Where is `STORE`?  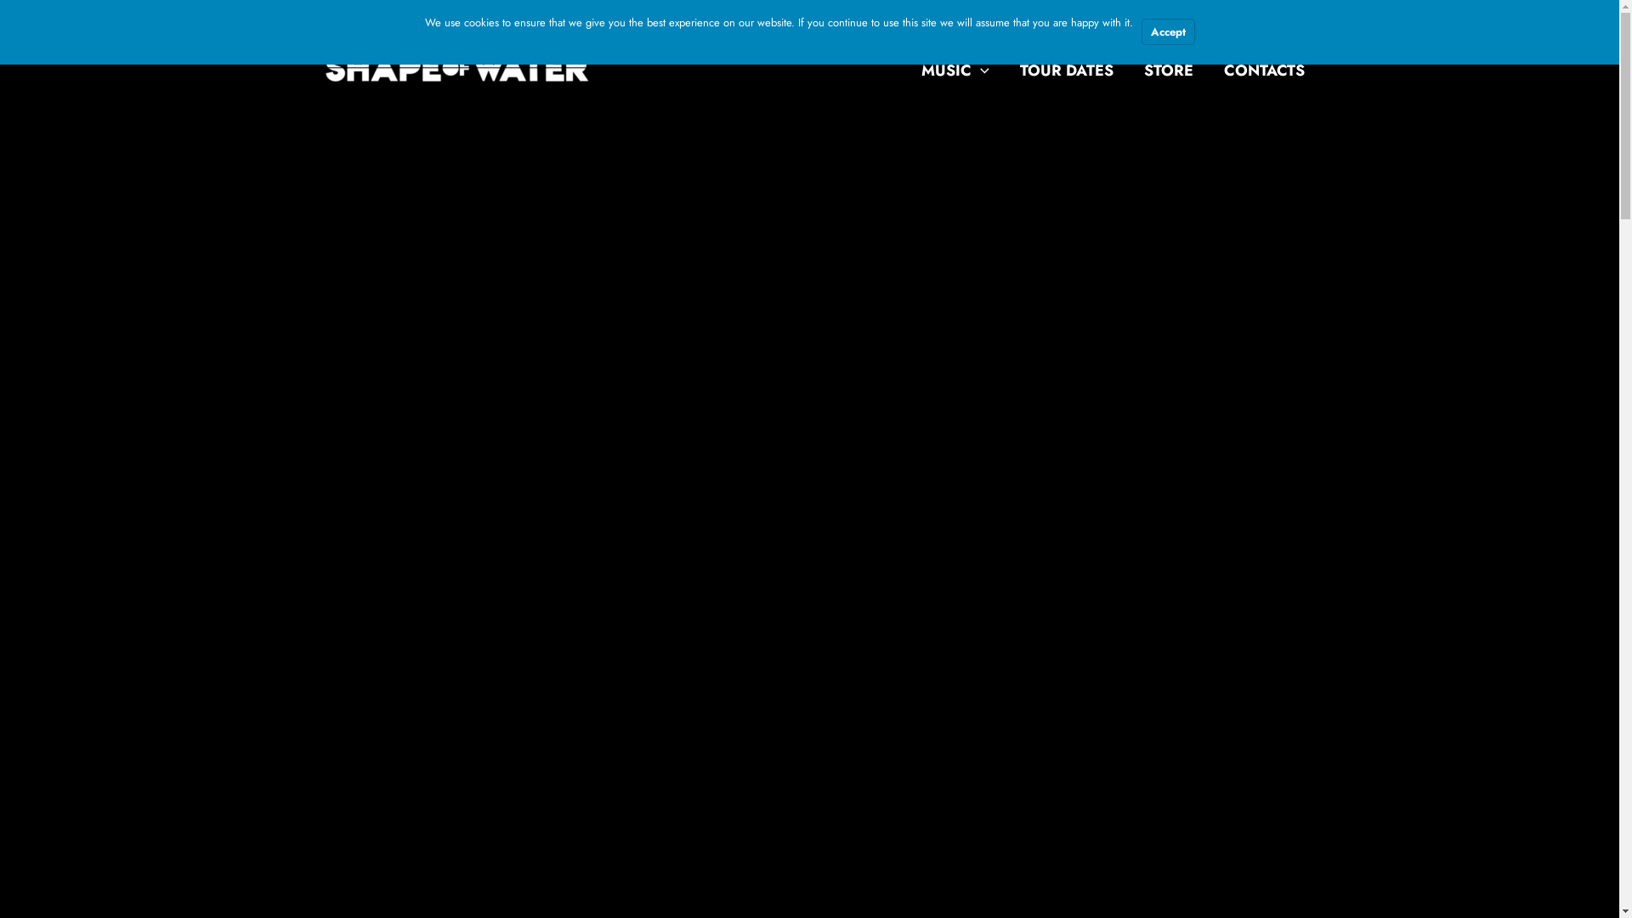 STORE is located at coordinates (1169, 71).